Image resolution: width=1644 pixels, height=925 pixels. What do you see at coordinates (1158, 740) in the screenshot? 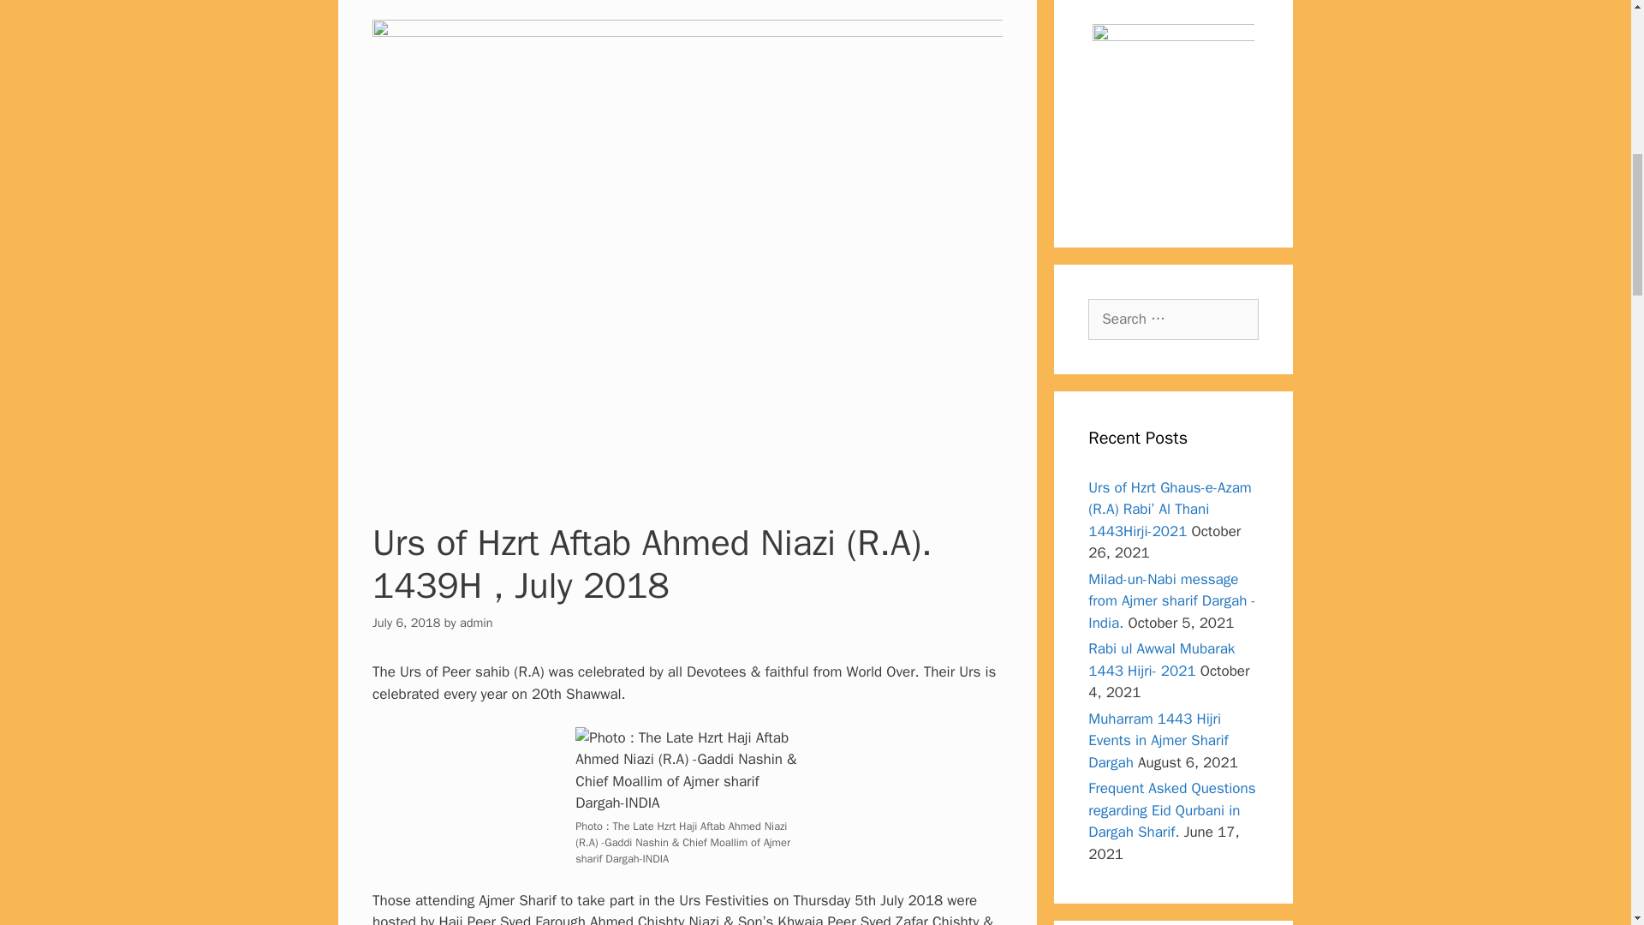
I see `Muharram 1443 Hijri Events in Ajmer Sharif Dargah` at bounding box center [1158, 740].